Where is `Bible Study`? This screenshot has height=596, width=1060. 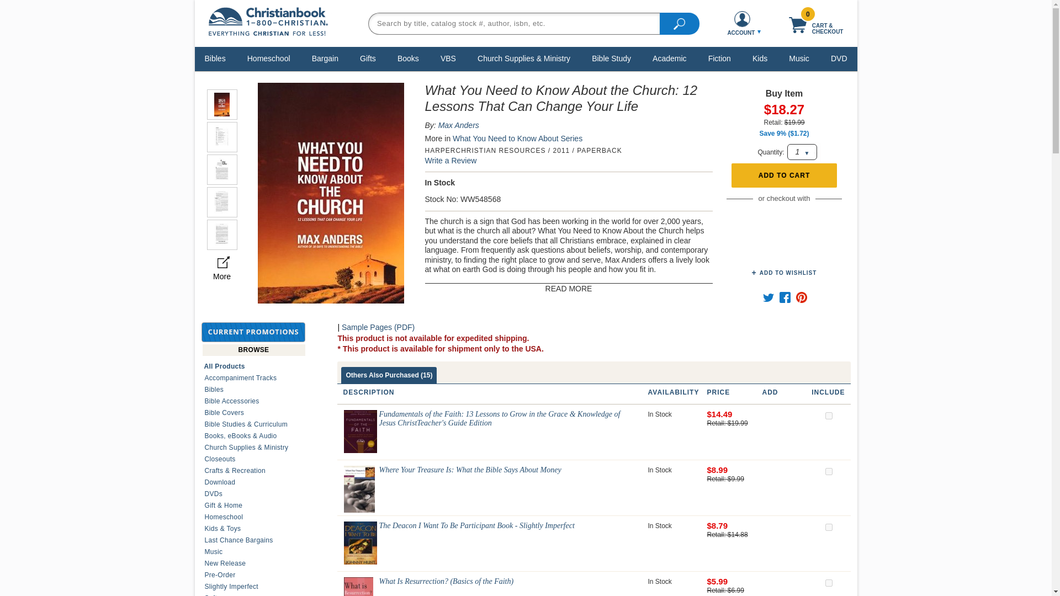
Bible Study is located at coordinates (612, 58).